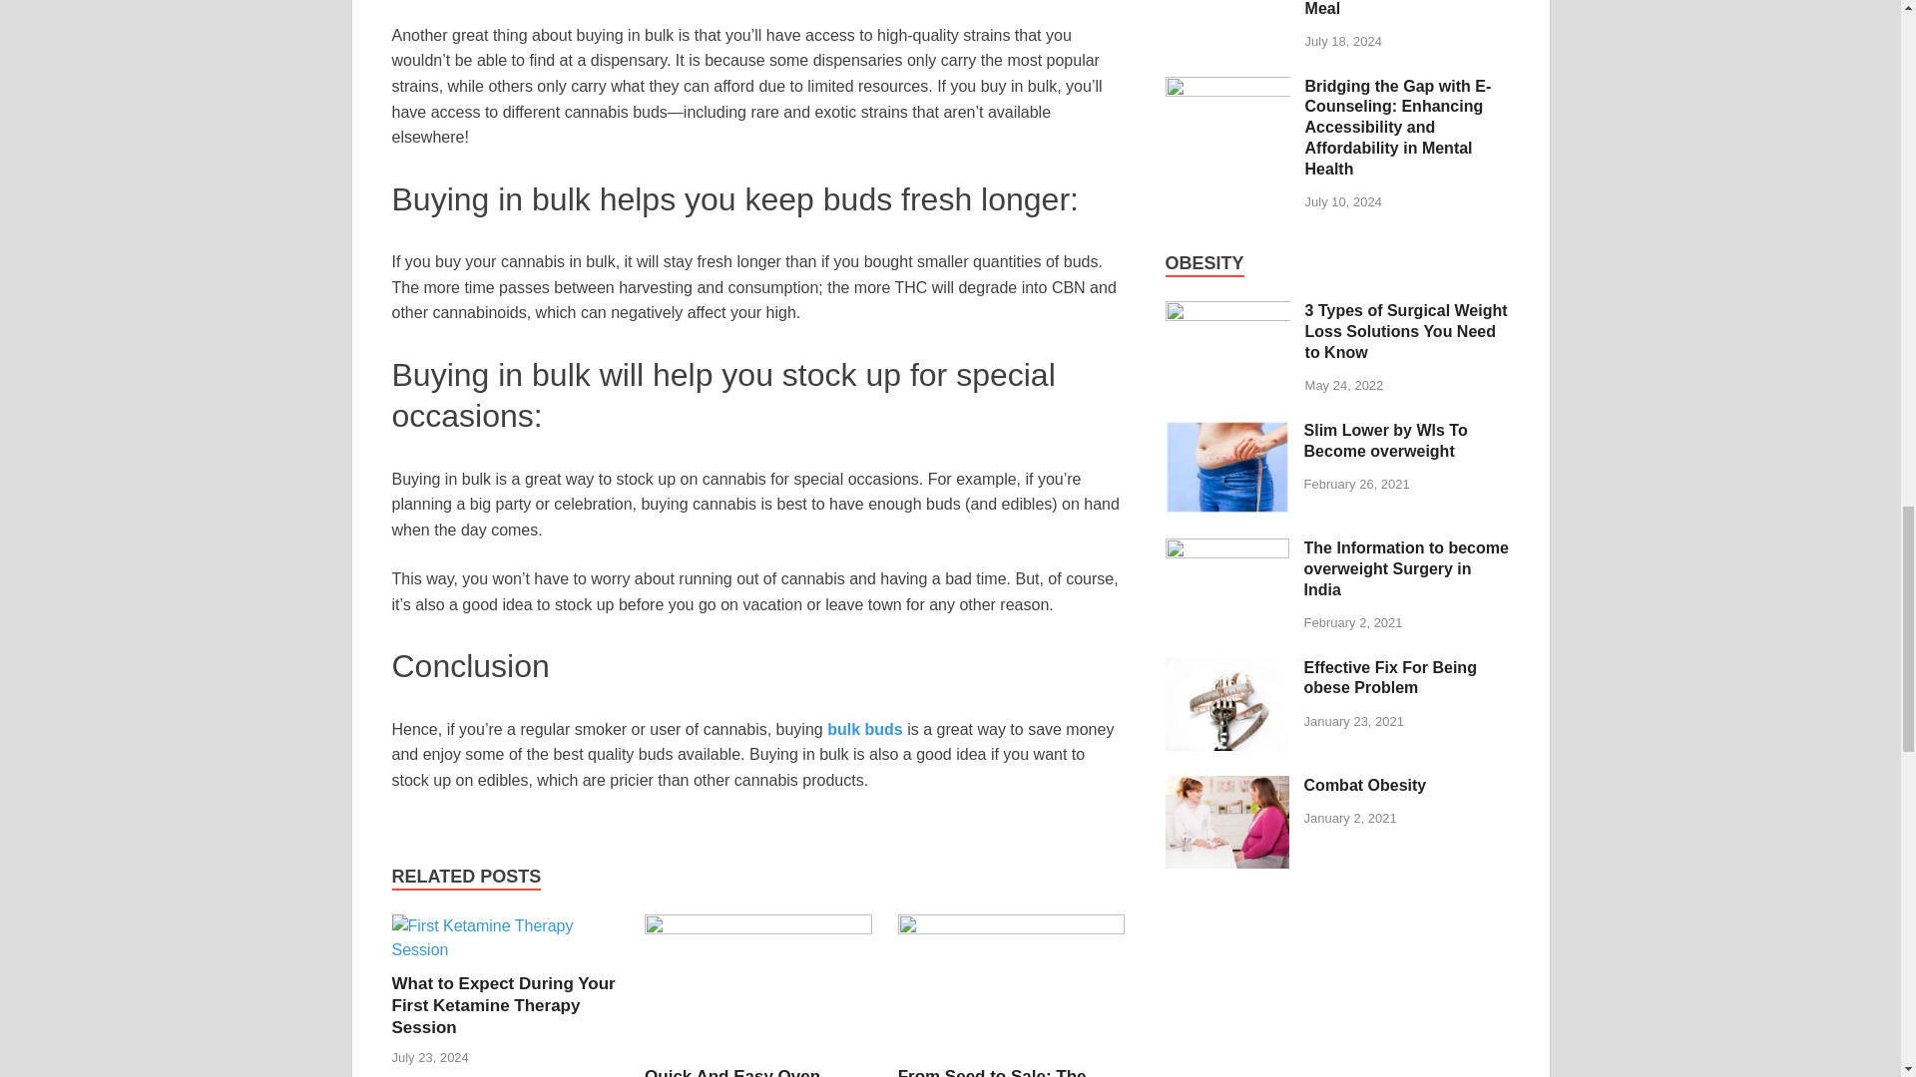 The image size is (1916, 1077). Describe the element at coordinates (503, 1005) in the screenshot. I see `What to Expect During Your First Ketamine Therapy Session` at that location.